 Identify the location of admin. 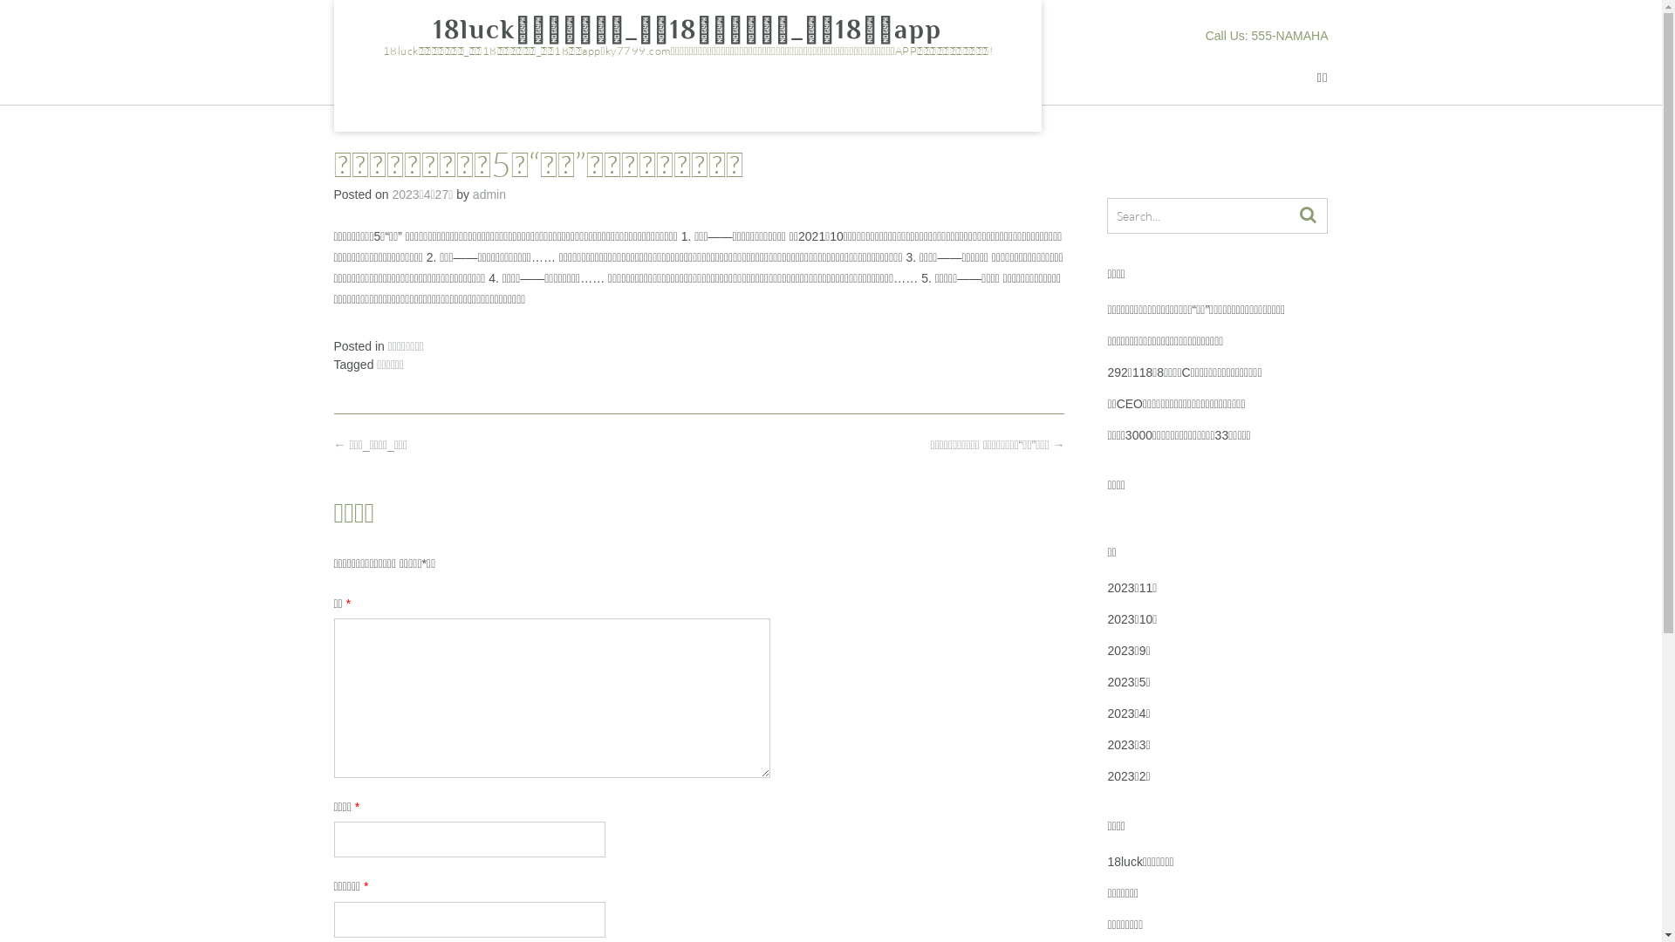
(489, 195).